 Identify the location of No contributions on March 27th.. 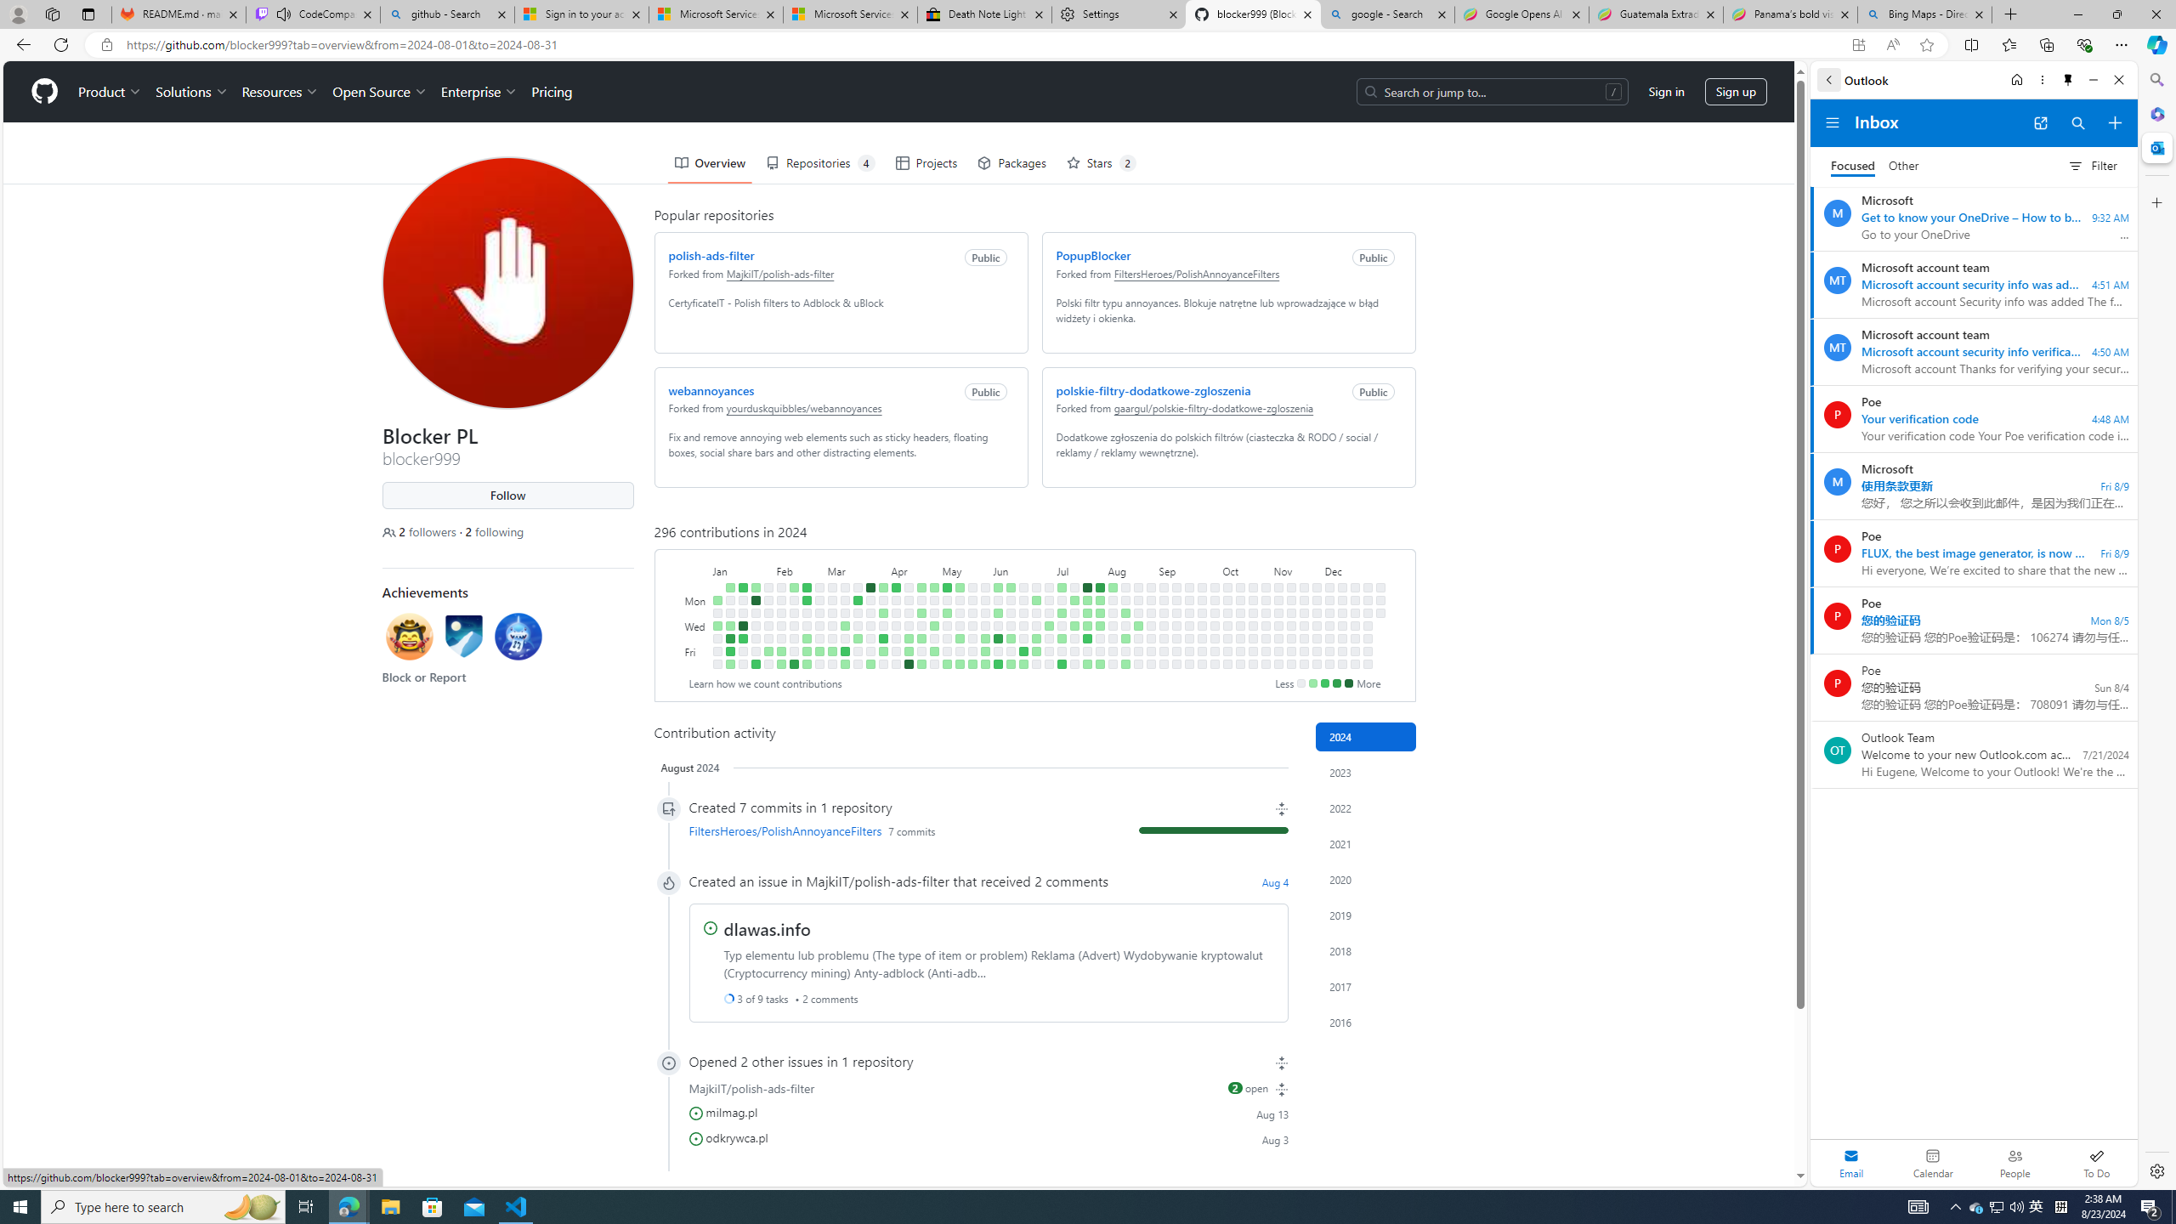
(870, 626).